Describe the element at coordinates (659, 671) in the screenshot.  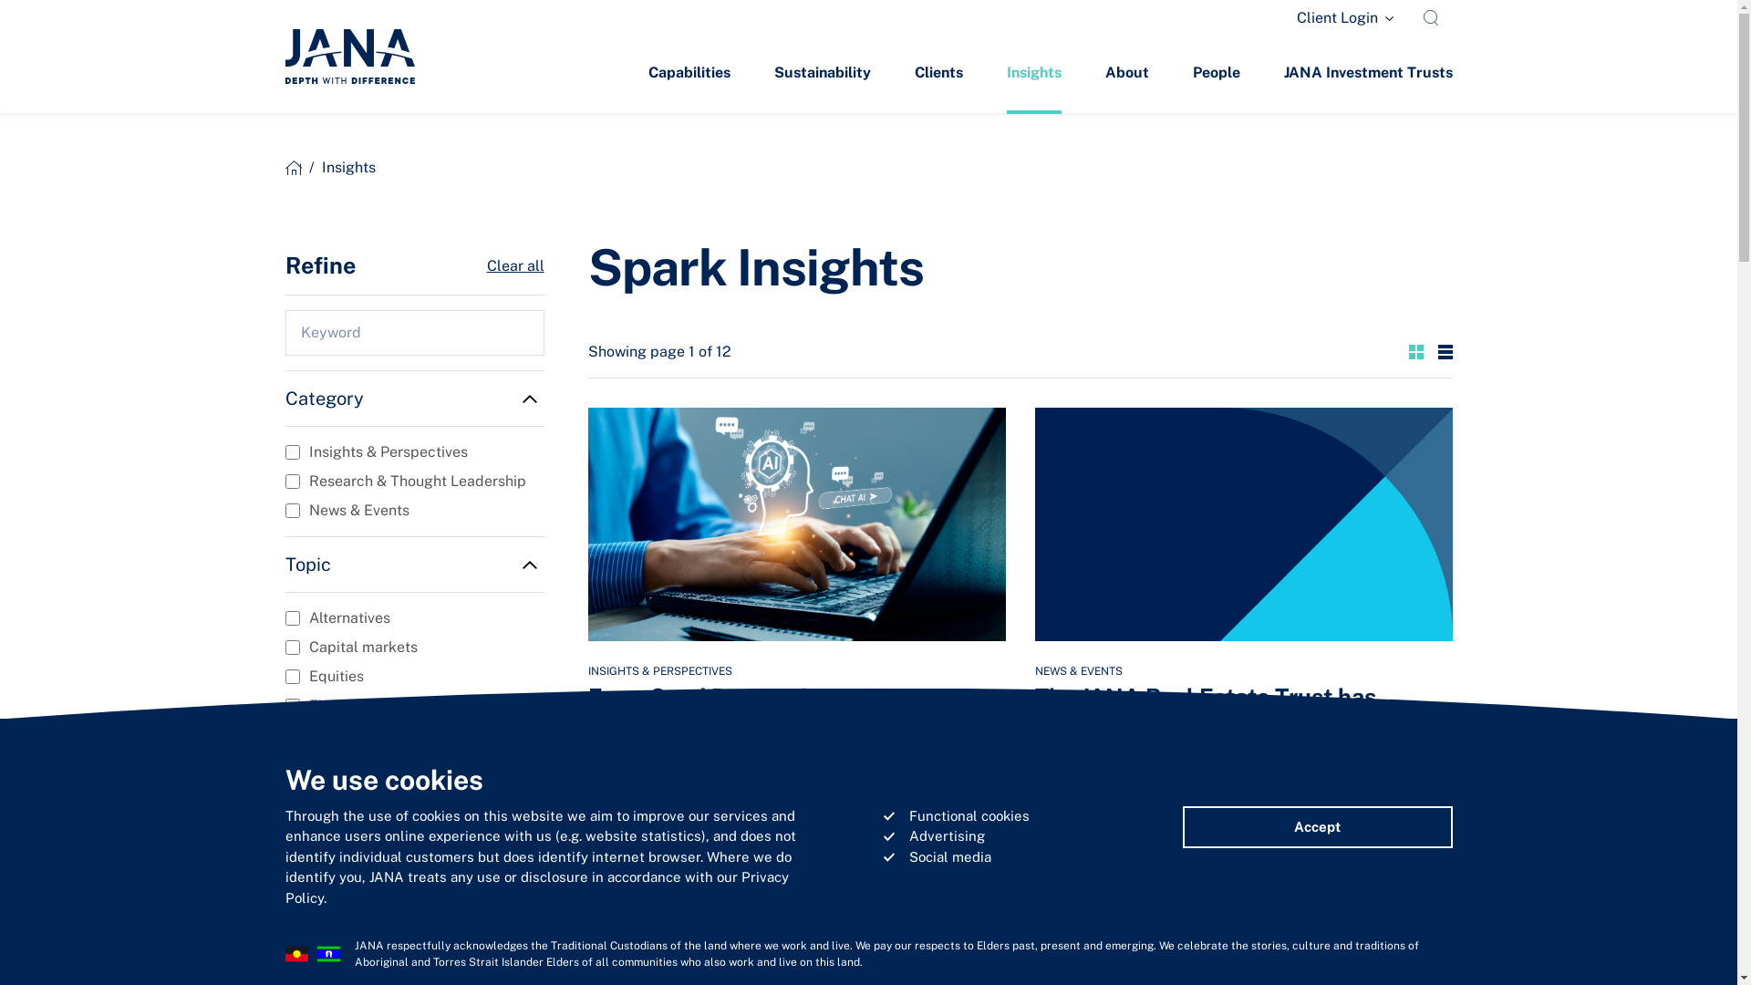
I see `INSIGHTS & PERSPECTIVES` at that location.